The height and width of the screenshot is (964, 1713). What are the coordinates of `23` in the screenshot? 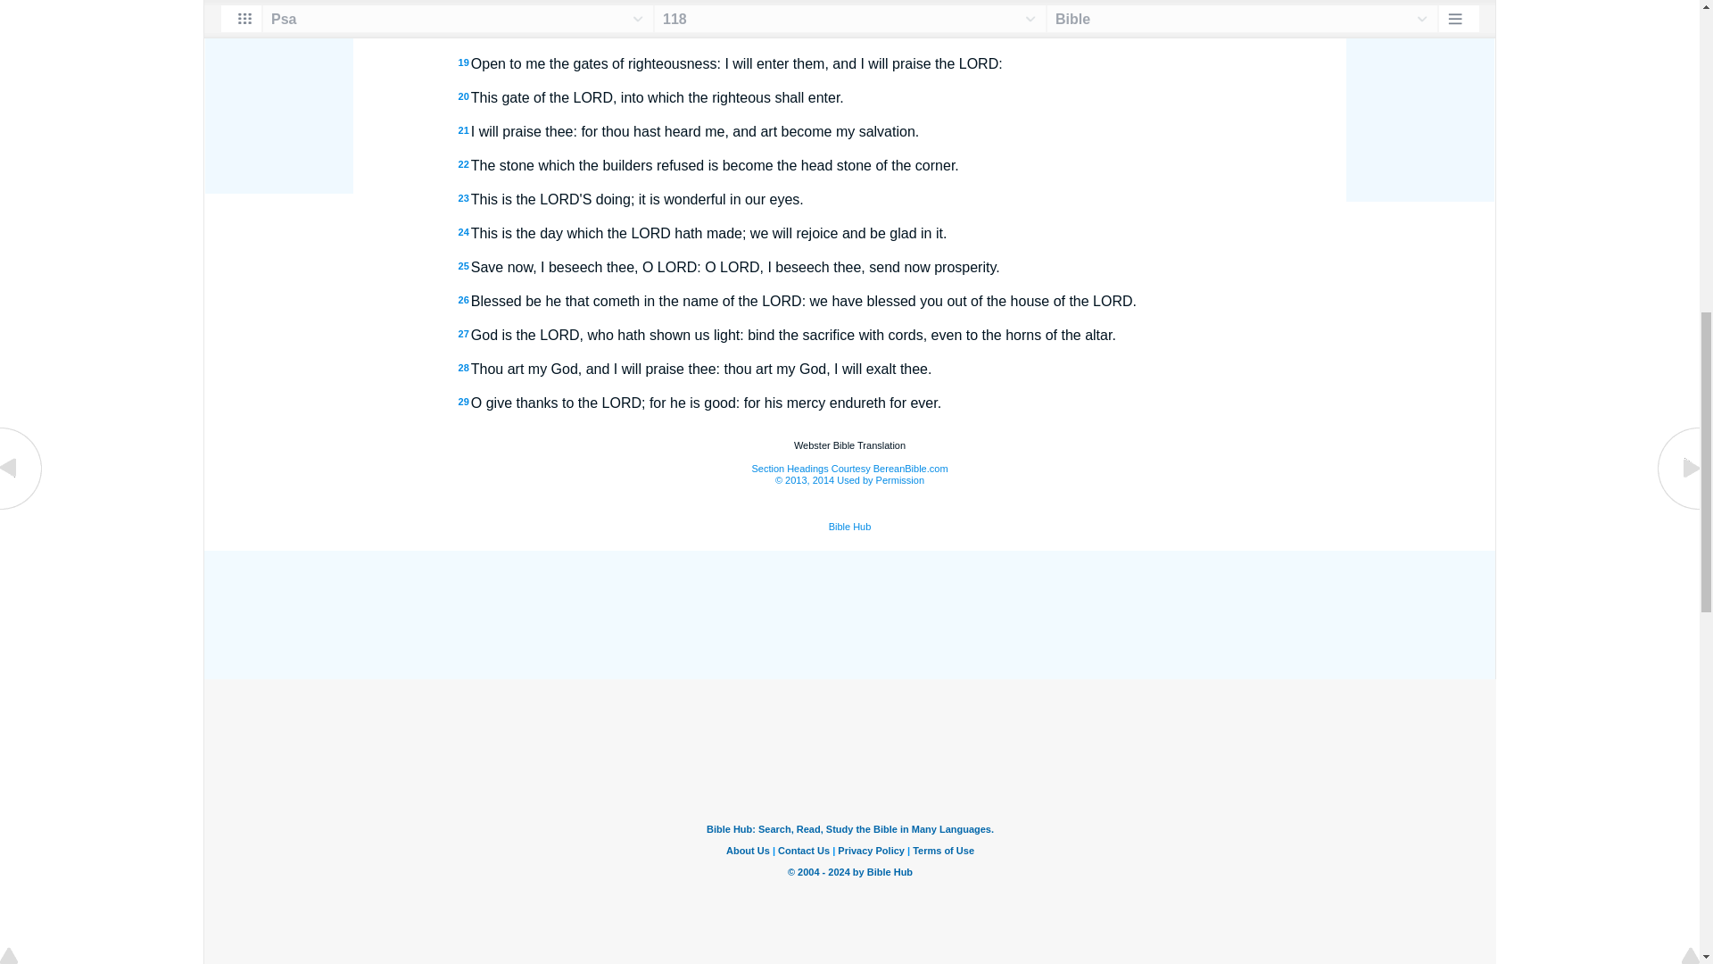 It's located at (464, 198).